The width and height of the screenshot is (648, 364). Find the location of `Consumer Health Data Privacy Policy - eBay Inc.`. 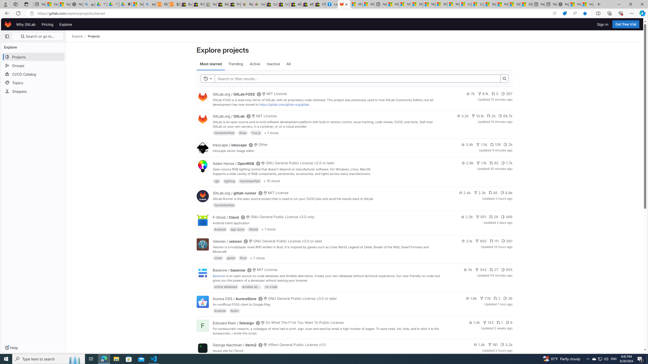

Consumer Health Data Privacy Policy - eBay Inc. is located at coordinates (271, 4).